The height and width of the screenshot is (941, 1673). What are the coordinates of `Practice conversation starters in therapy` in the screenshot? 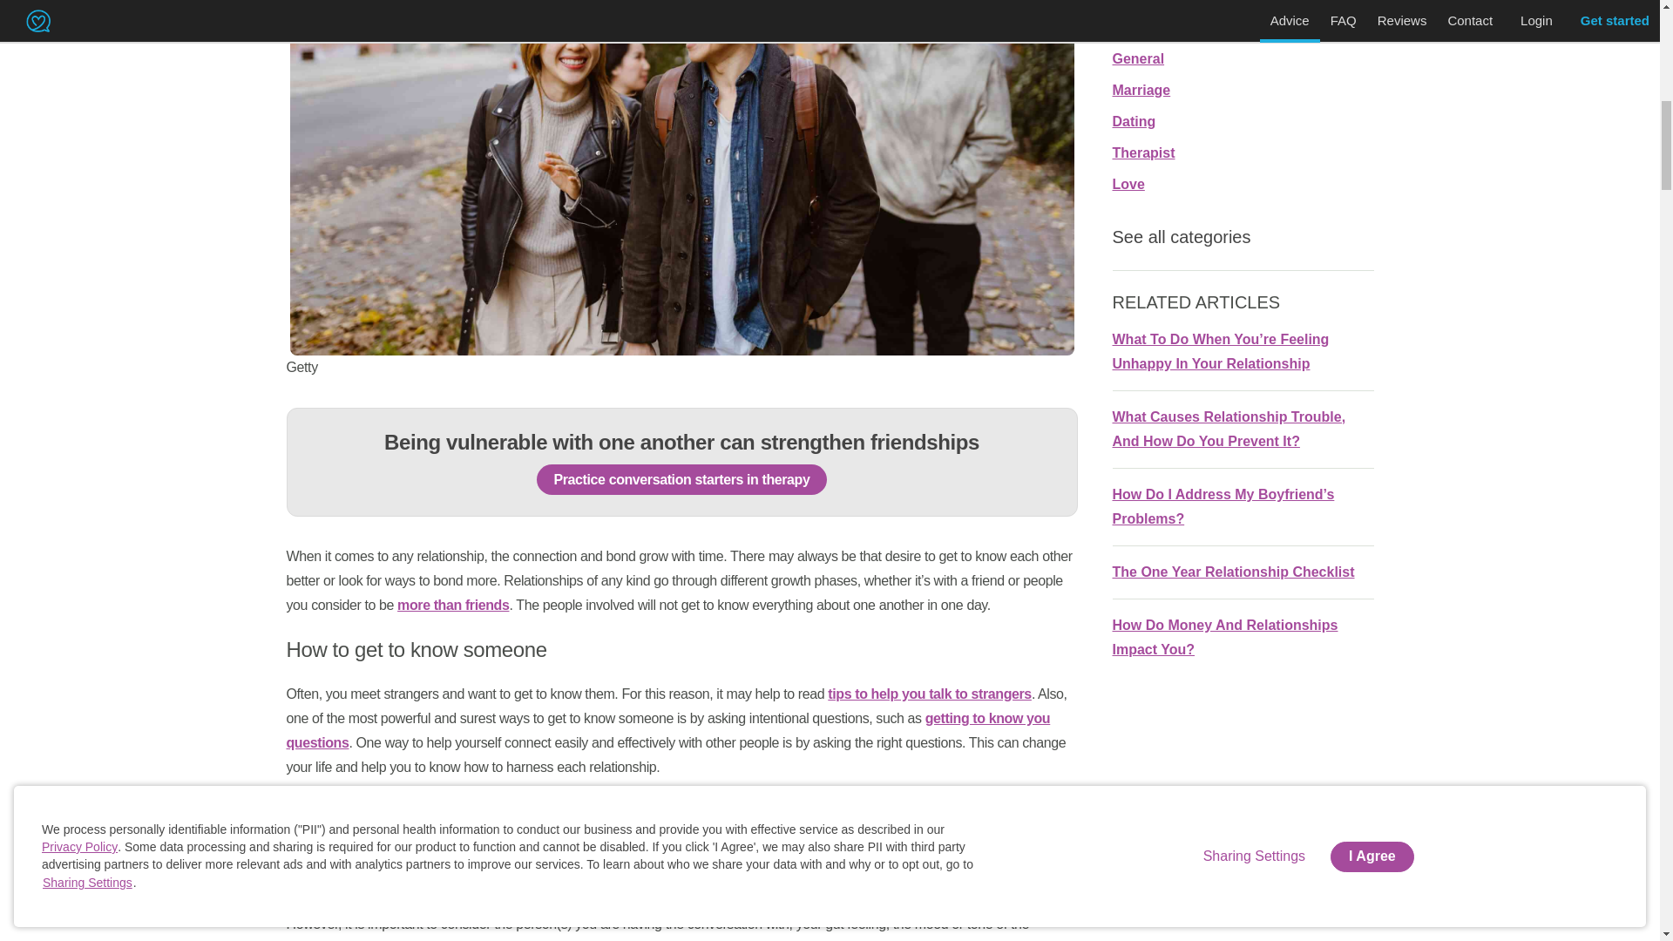 It's located at (682, 479).